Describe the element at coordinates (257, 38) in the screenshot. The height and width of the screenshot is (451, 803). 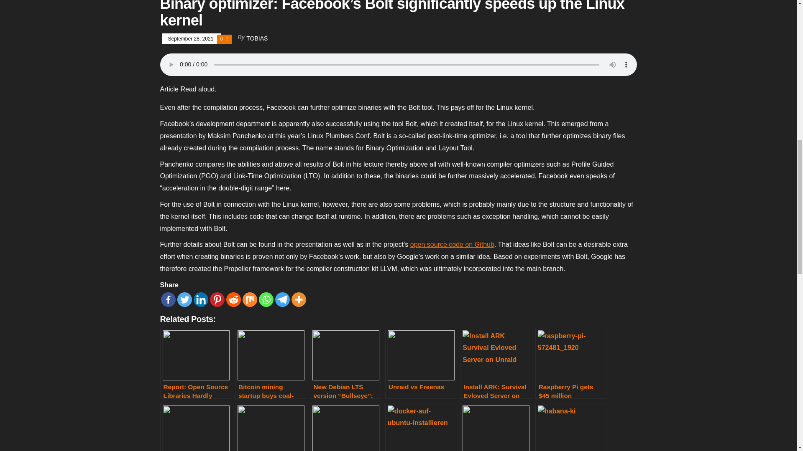
I see `TOBIAS` at that location.